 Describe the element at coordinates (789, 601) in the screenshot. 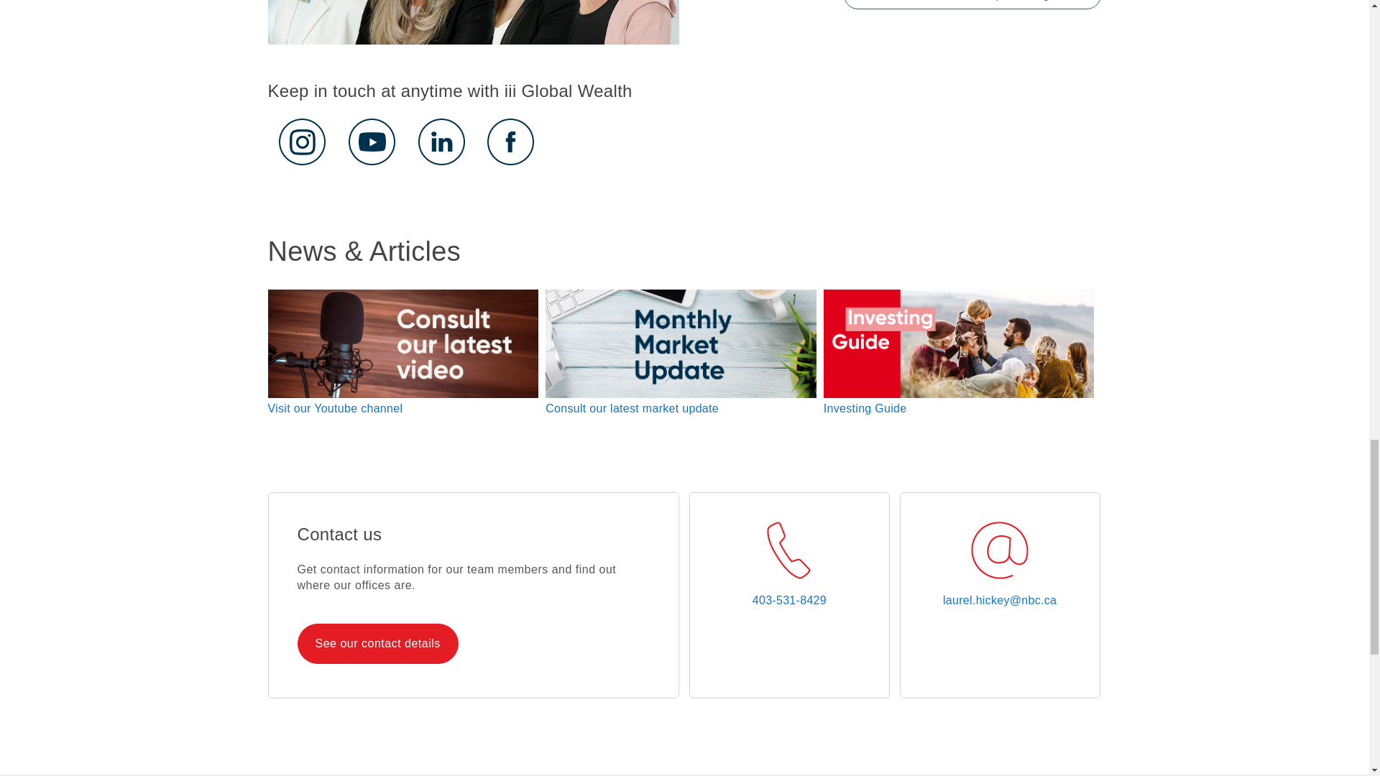

I see `403-531-8429` at that location.